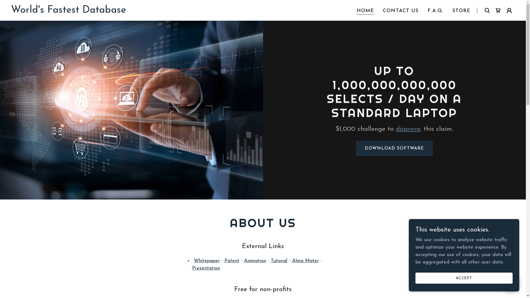  What do you see at coordinates (207, 261) in the screenshot?
I see `Whitepaper` at bounding box center [207, 261].